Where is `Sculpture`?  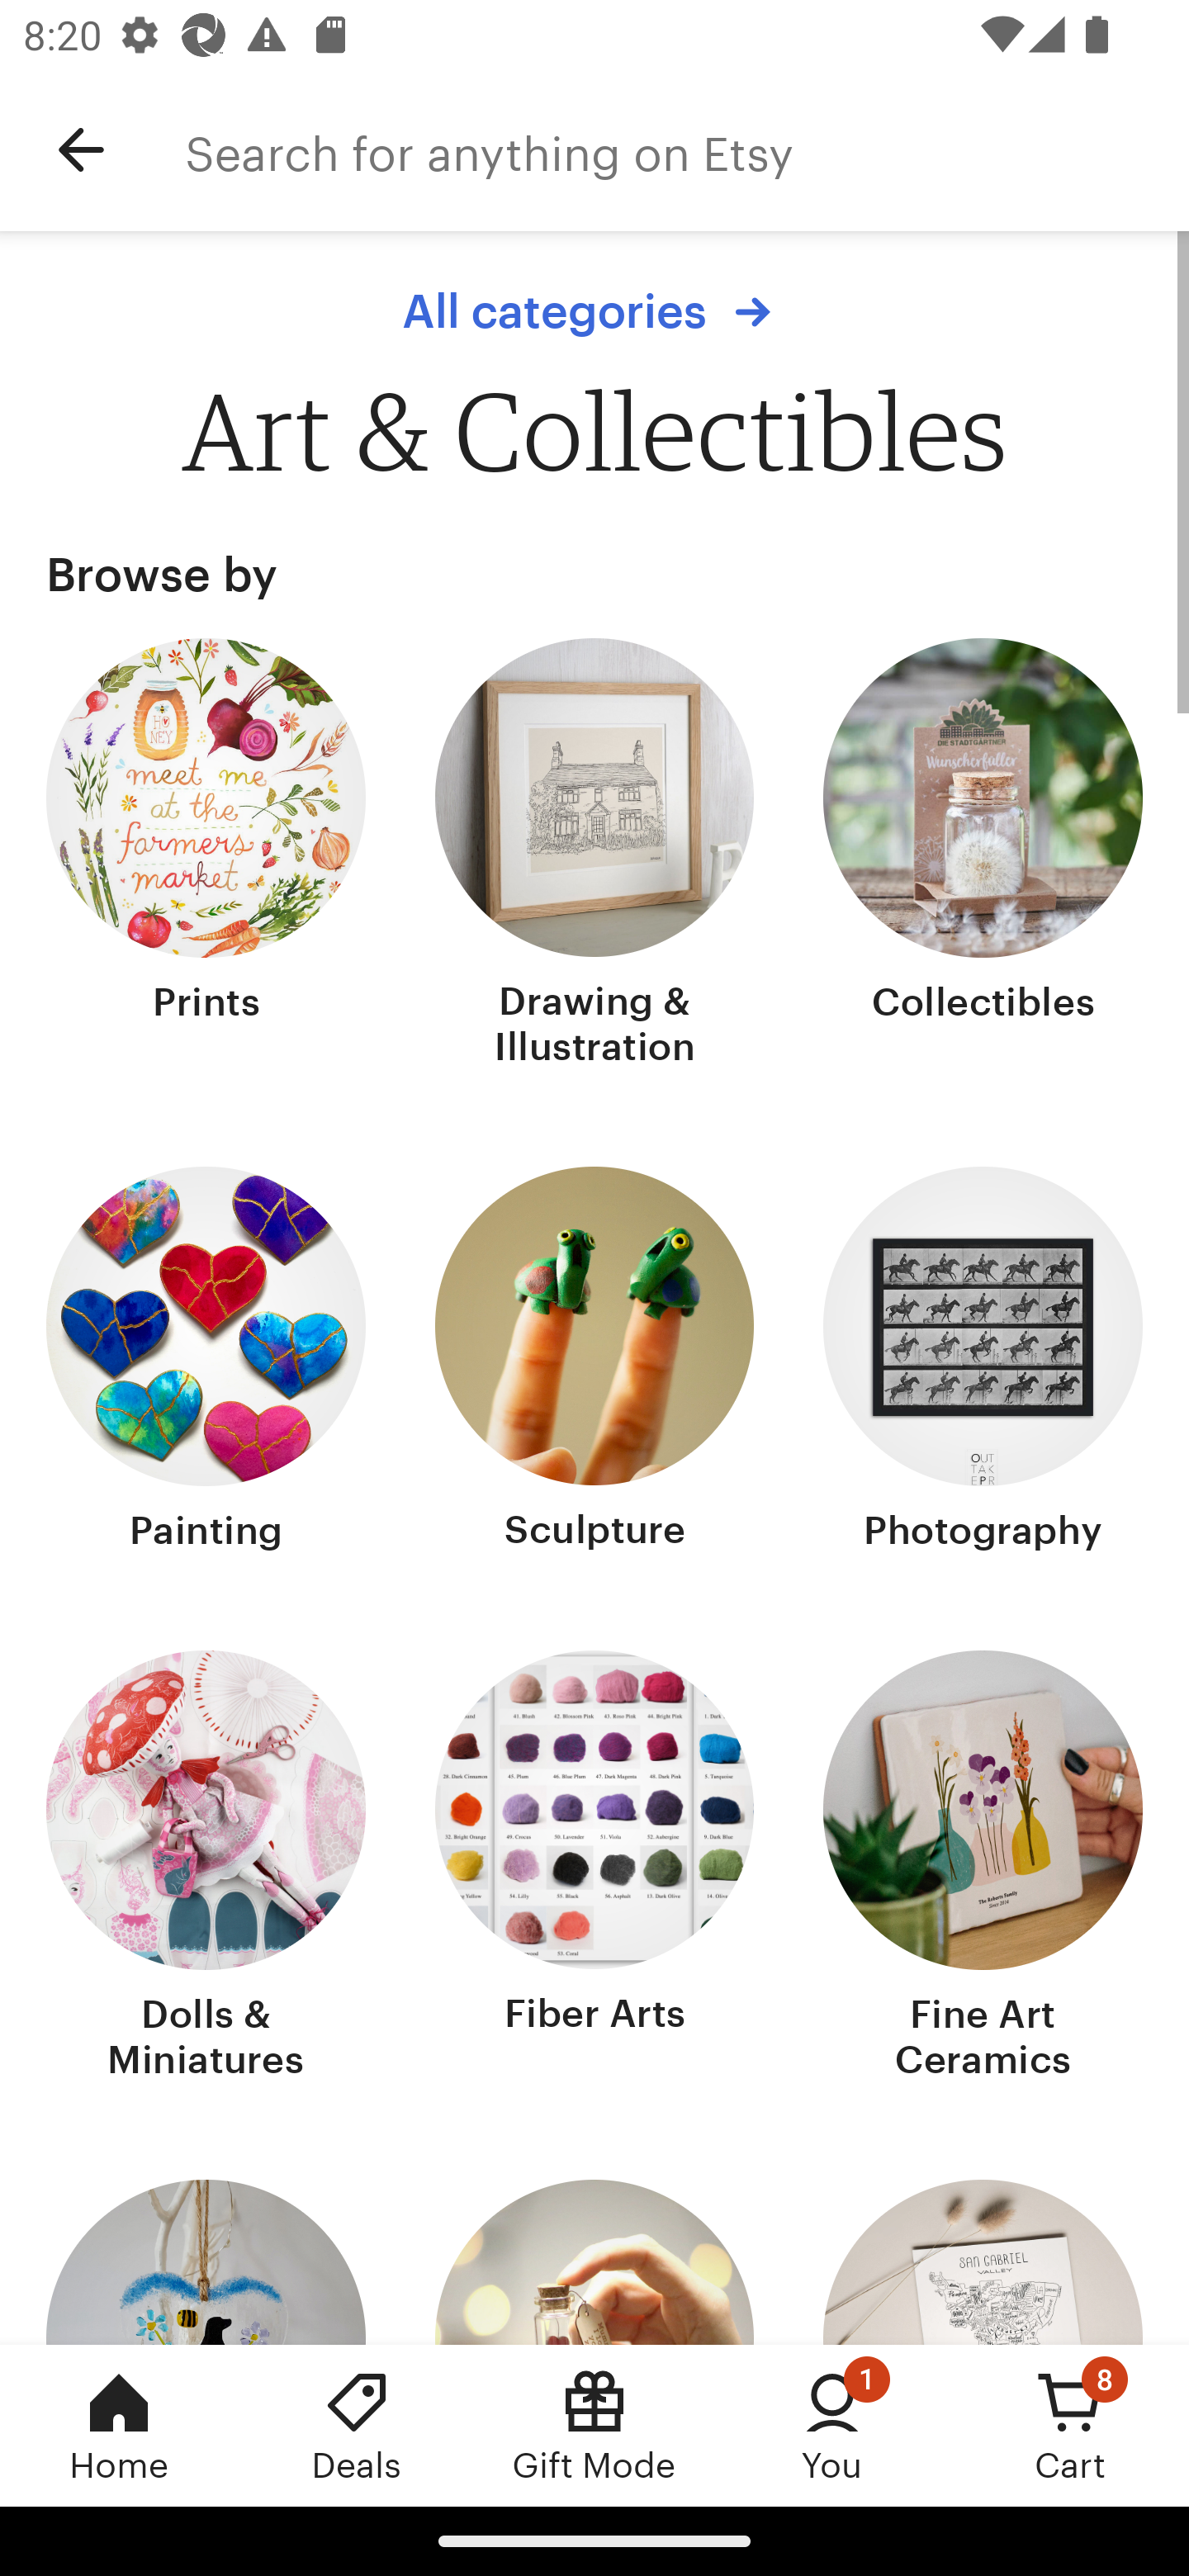 Sculpture is located at coordinates (594, 1362).